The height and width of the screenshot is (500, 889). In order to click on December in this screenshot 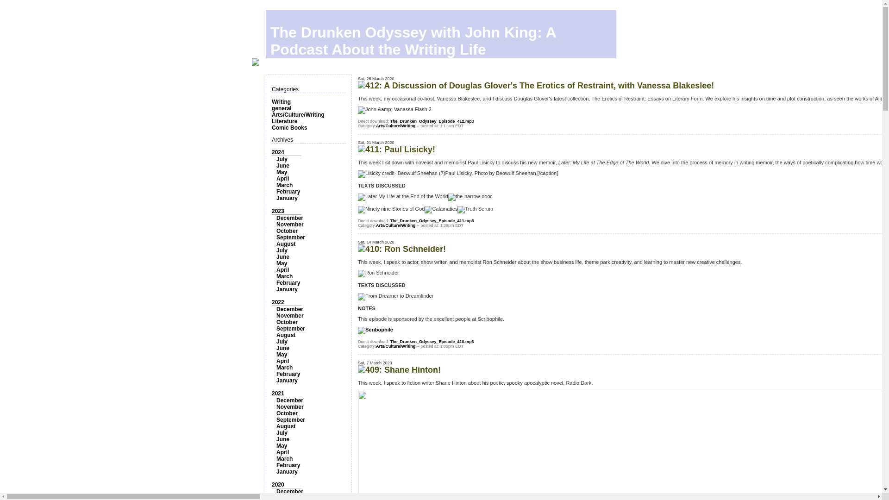, I will do `click(290, 309)`.